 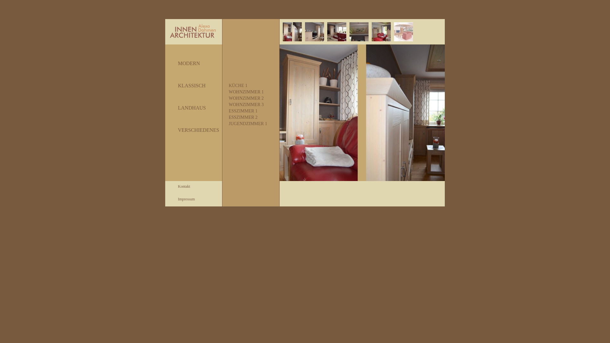 I want to click on KLASSISCH, so click(x=194, y=86).